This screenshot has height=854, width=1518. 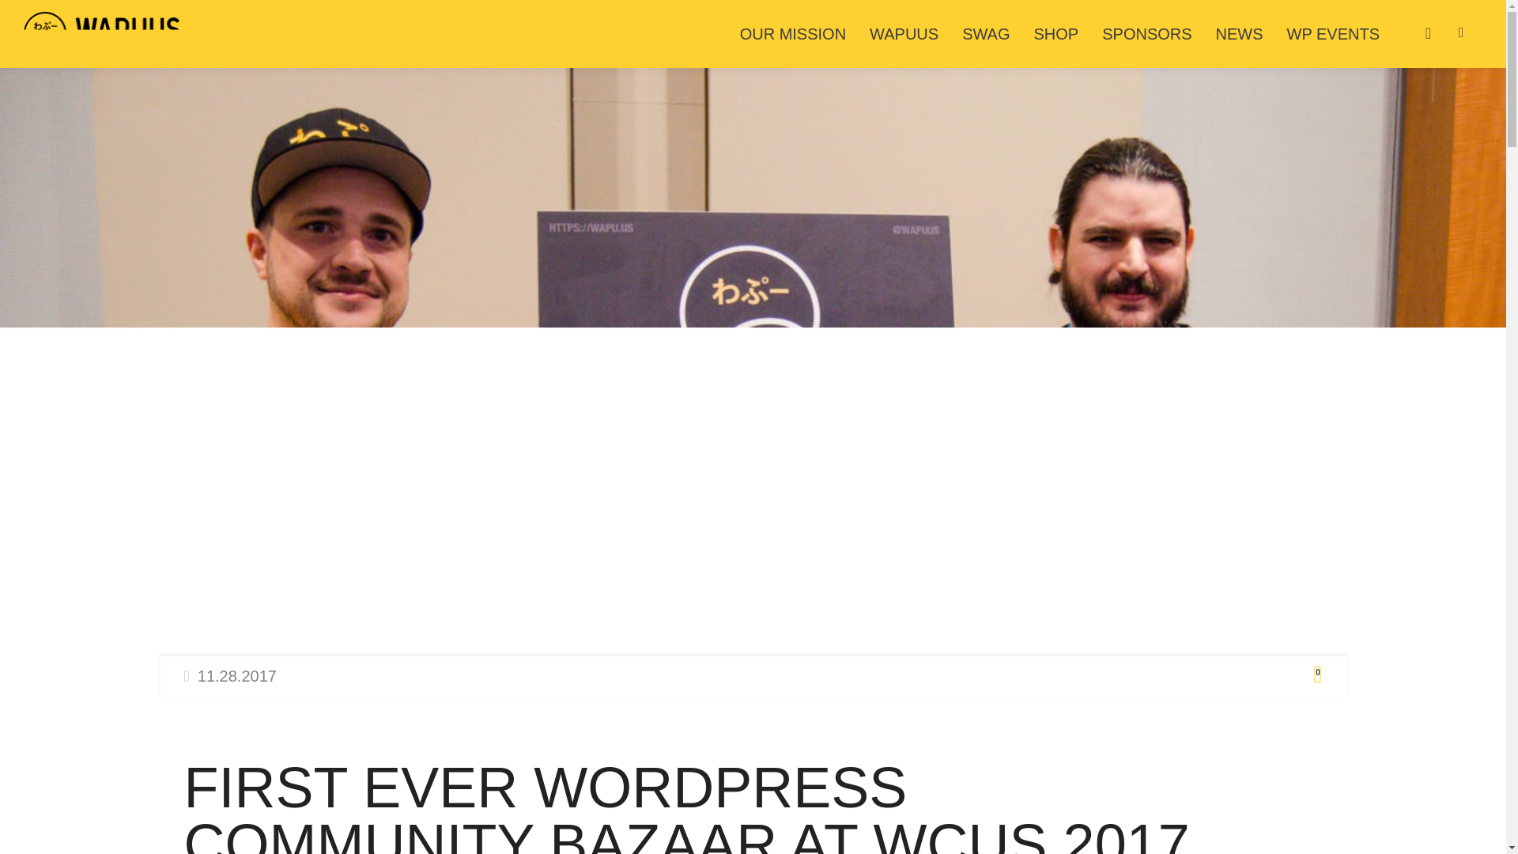 I want to click on NEWS, so click(x=1239, y=34).